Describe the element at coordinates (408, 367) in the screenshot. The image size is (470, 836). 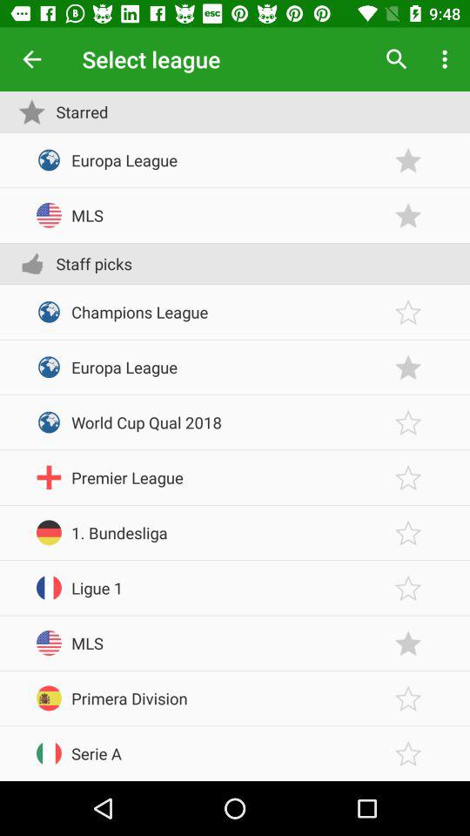
I see `add to favorites` at that location.